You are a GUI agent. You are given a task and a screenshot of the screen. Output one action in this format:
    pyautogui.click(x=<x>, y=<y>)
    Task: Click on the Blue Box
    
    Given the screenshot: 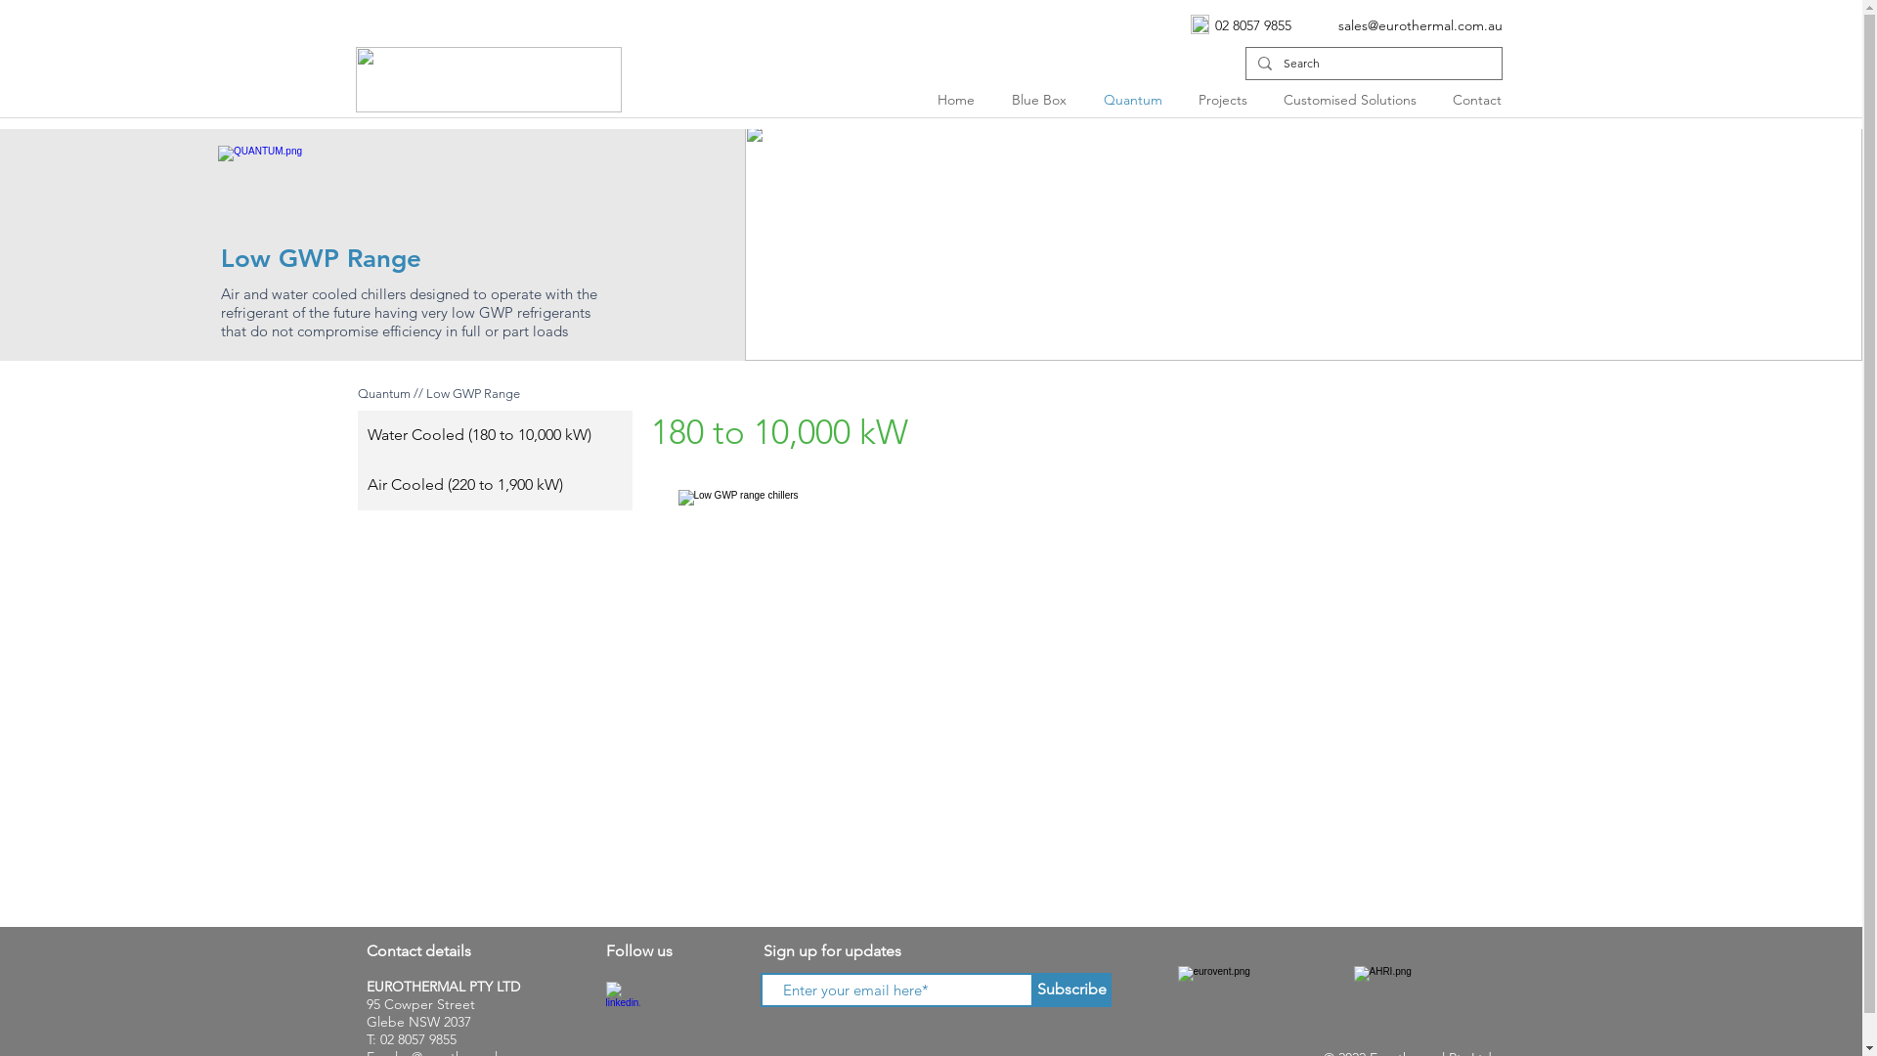 What is the action you would take?
    pyautogui.click(x=1043, y=100)
    